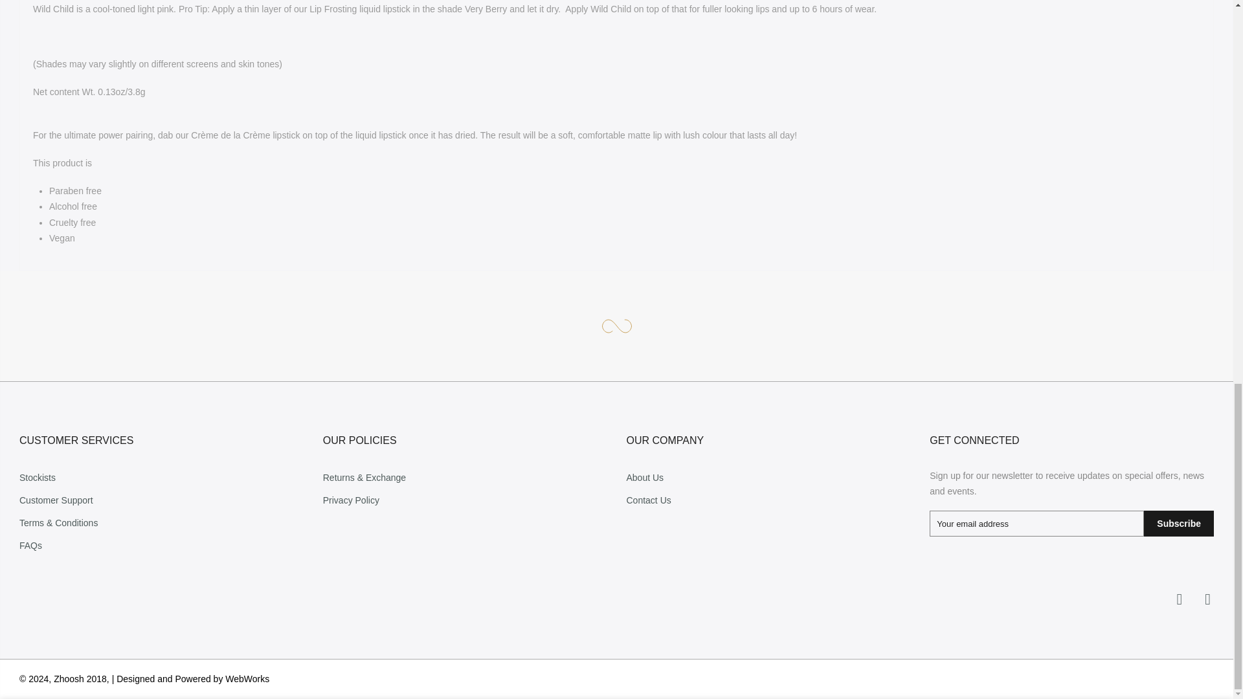 This screenshot has height=699, width=1243. What do you see at coordinates (649, 500) in the screenshot?
I see `Contact Us` at bounding box center [649, 500].